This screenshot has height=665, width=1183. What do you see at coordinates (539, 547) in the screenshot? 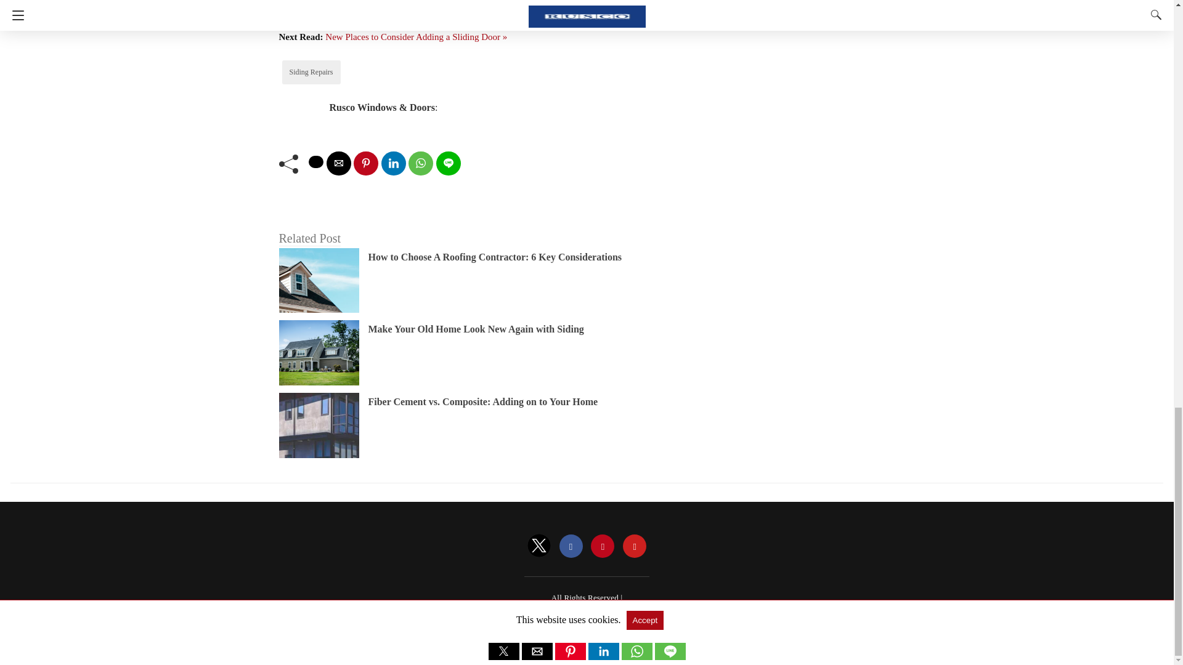
I see `twitter profile` at bounding box center [539, 547].